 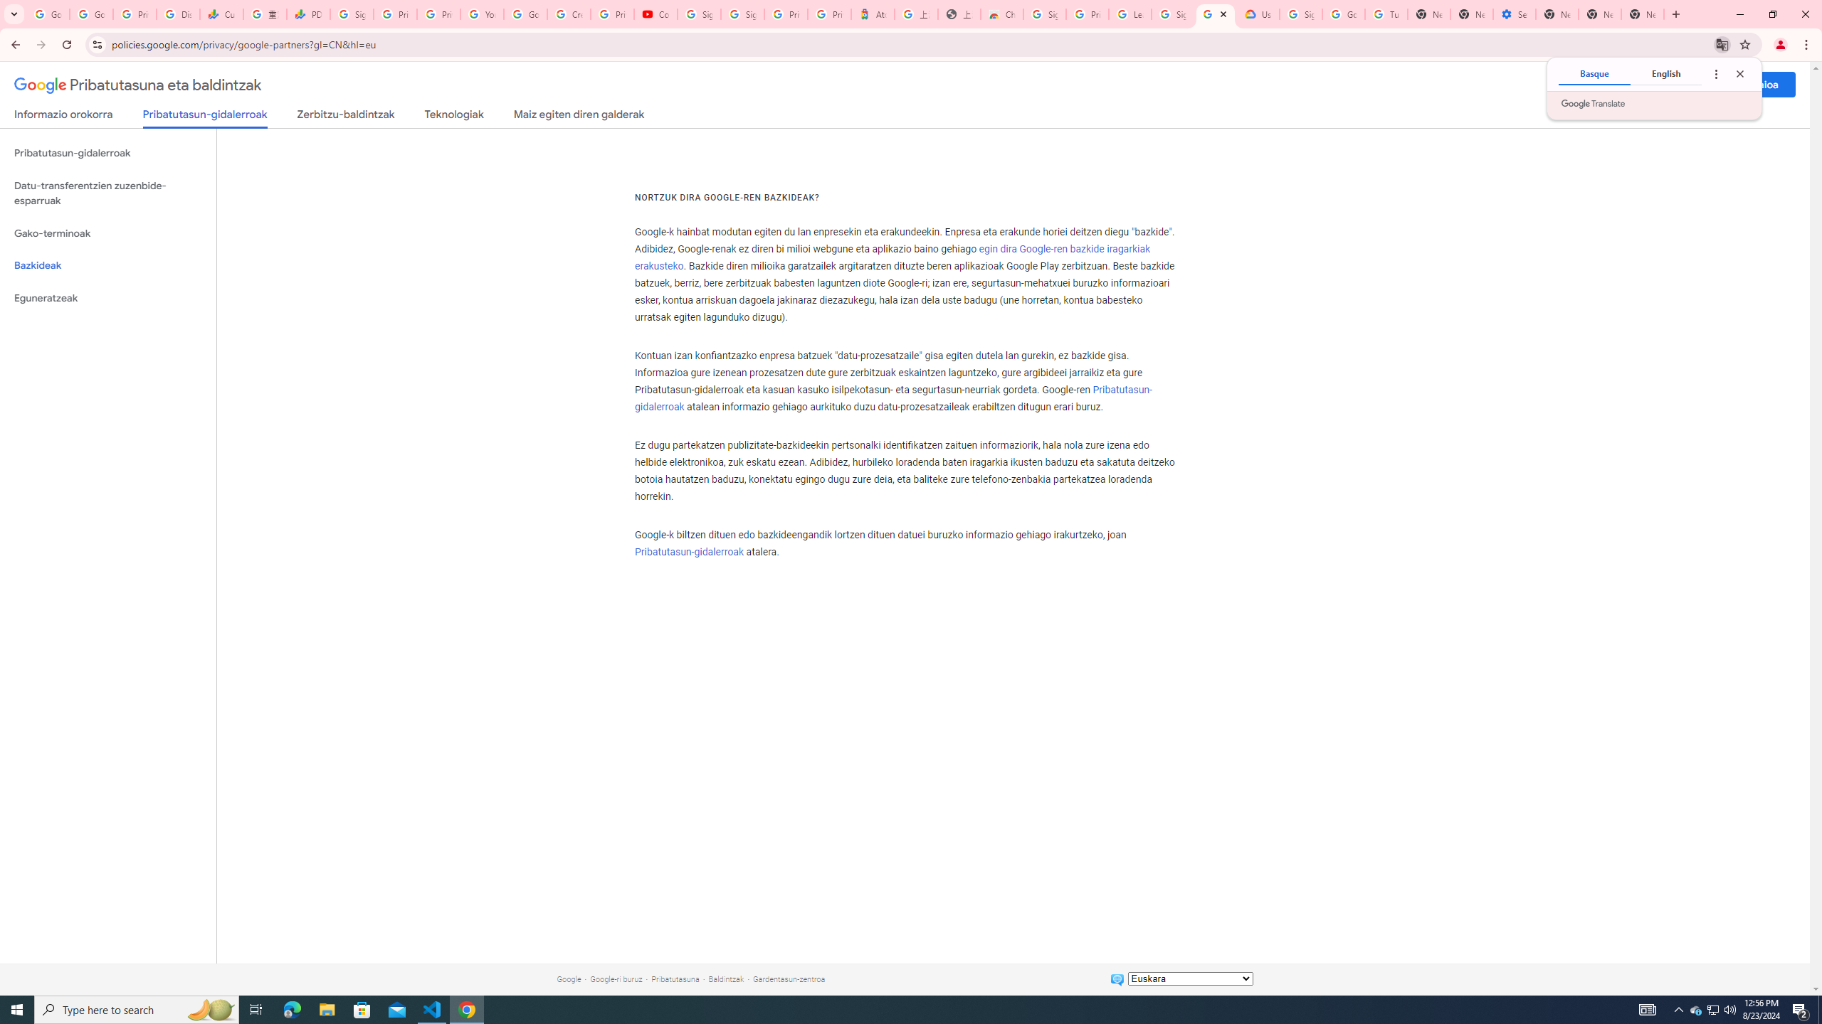 What do you see at coordinates (108, 233) in the screenshot?
I see `Gako-terminoak` at bounding box center [108, 233].